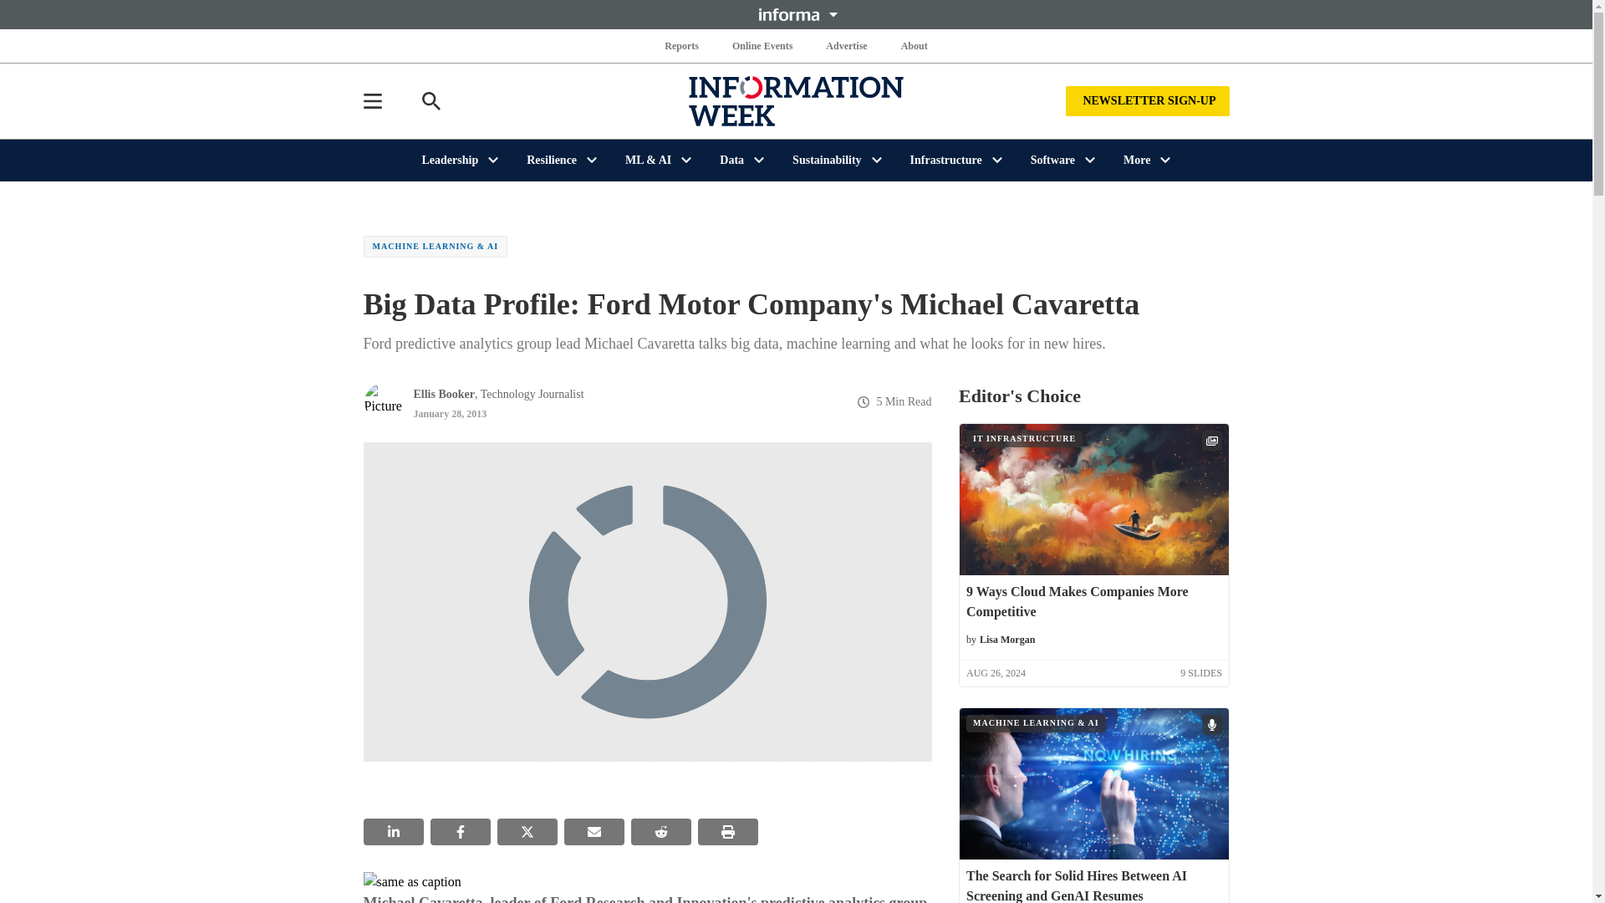 This screenshot has height=903, width=1605. What do you see at coordinates (762, 45) in the screenshot?
I see `Online Events` at bounding box center [762, 45].